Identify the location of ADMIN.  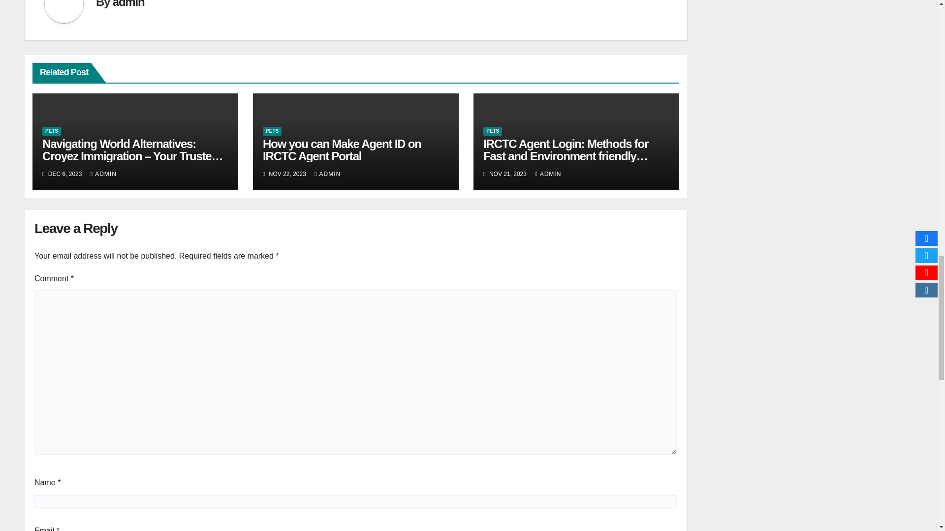
(548, 174).